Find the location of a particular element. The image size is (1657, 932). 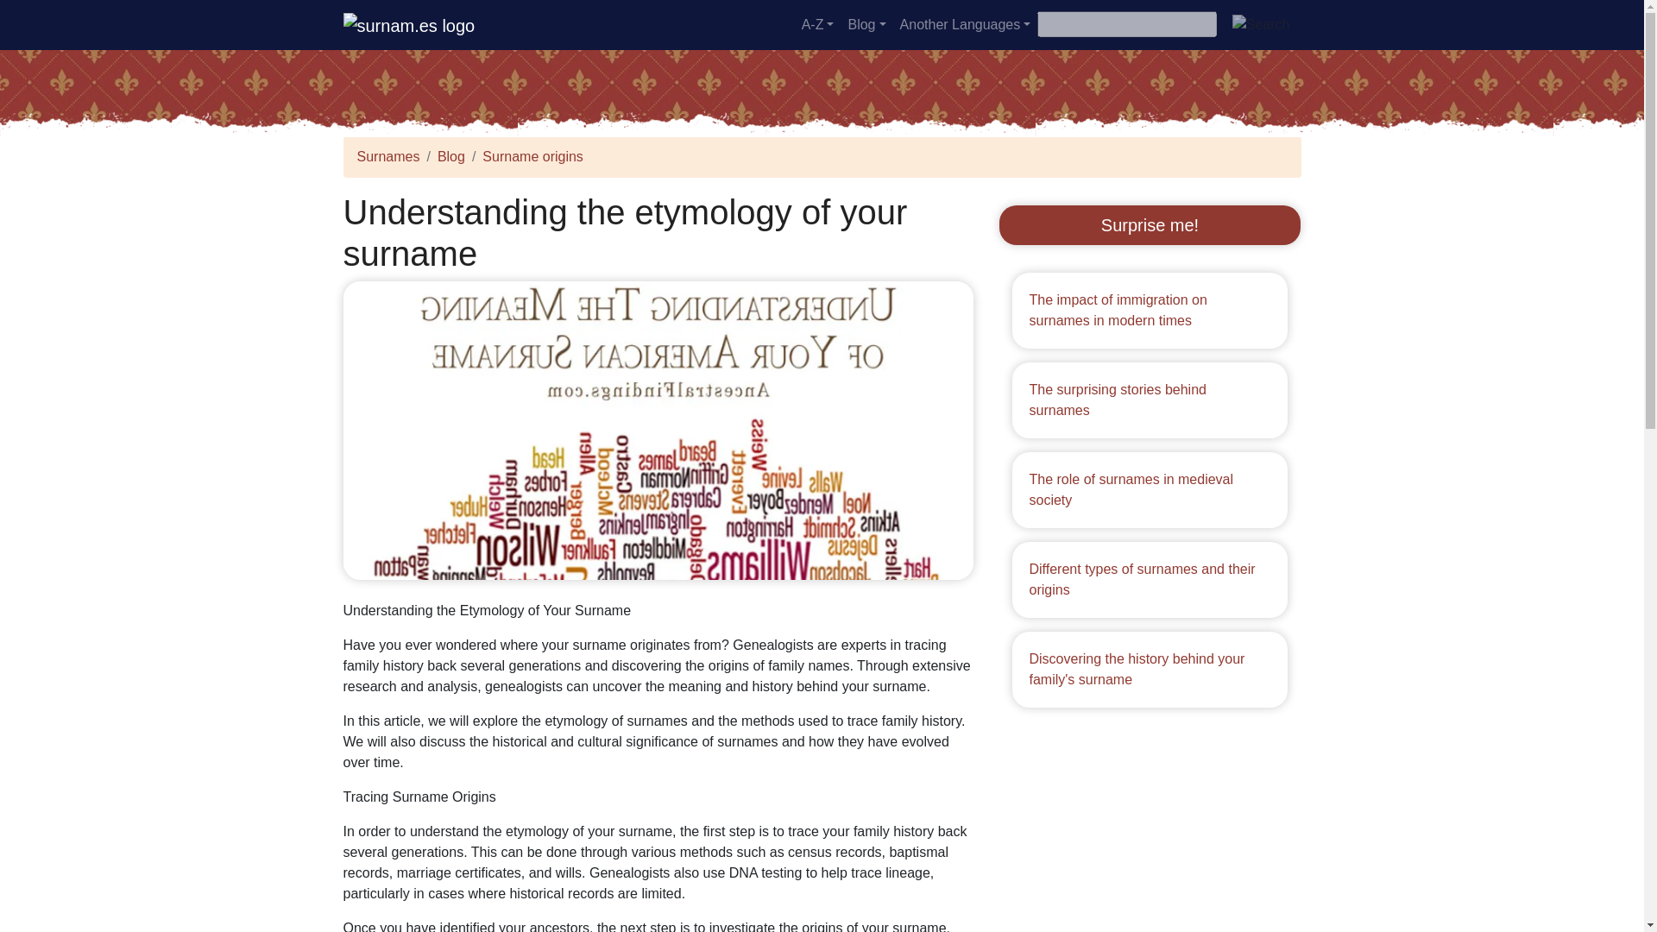

A-Z is located at coordinates (818, 24).